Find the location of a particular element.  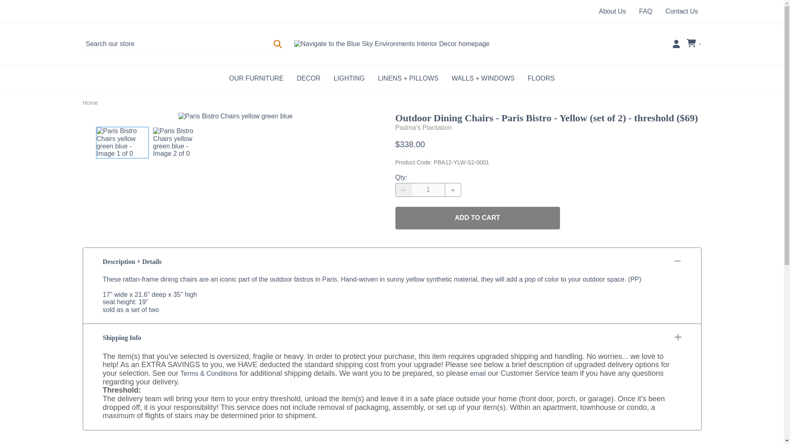

DECOR is located at coordinates (308, 78).